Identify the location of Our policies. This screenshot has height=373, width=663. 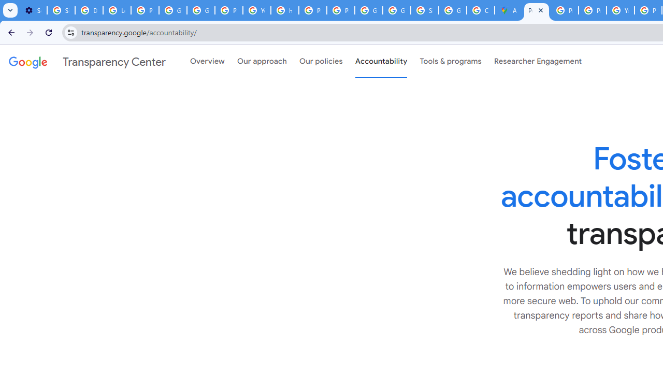
(321, 62).